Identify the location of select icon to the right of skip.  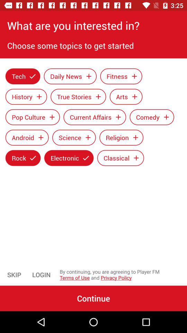
(42, 275).